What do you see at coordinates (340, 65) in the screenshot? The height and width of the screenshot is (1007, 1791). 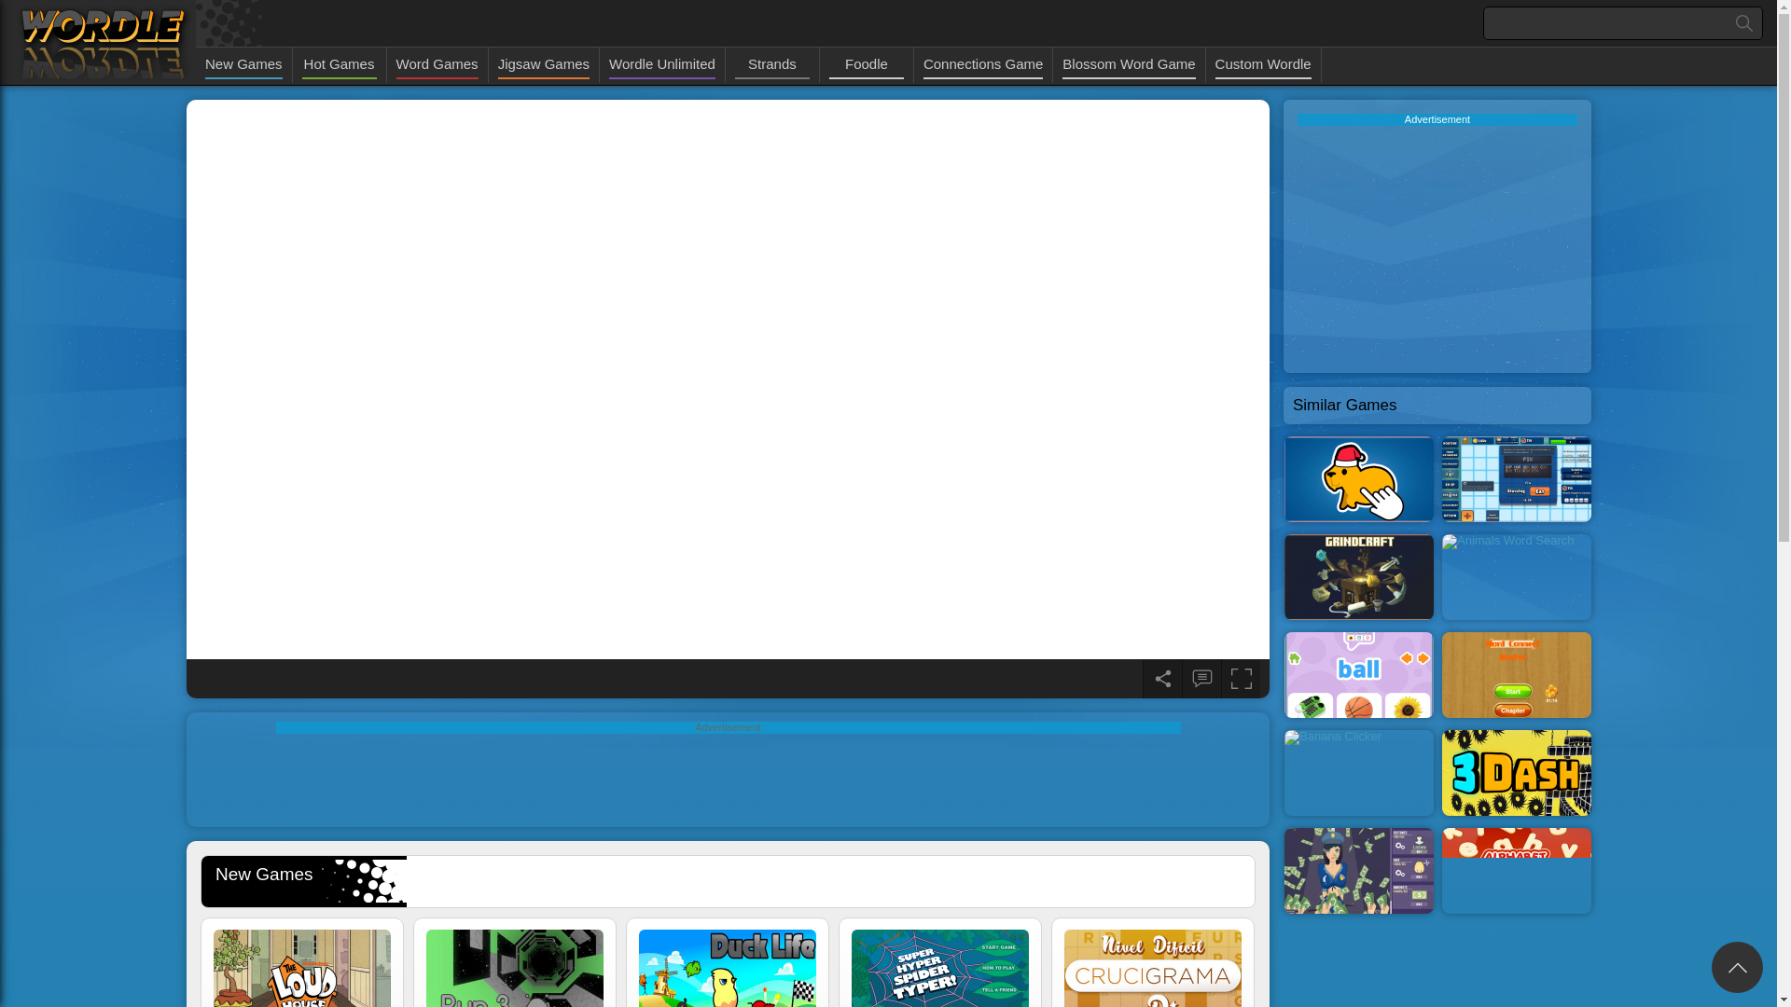 I see `Hot Games` at bounding box center [340, 65].